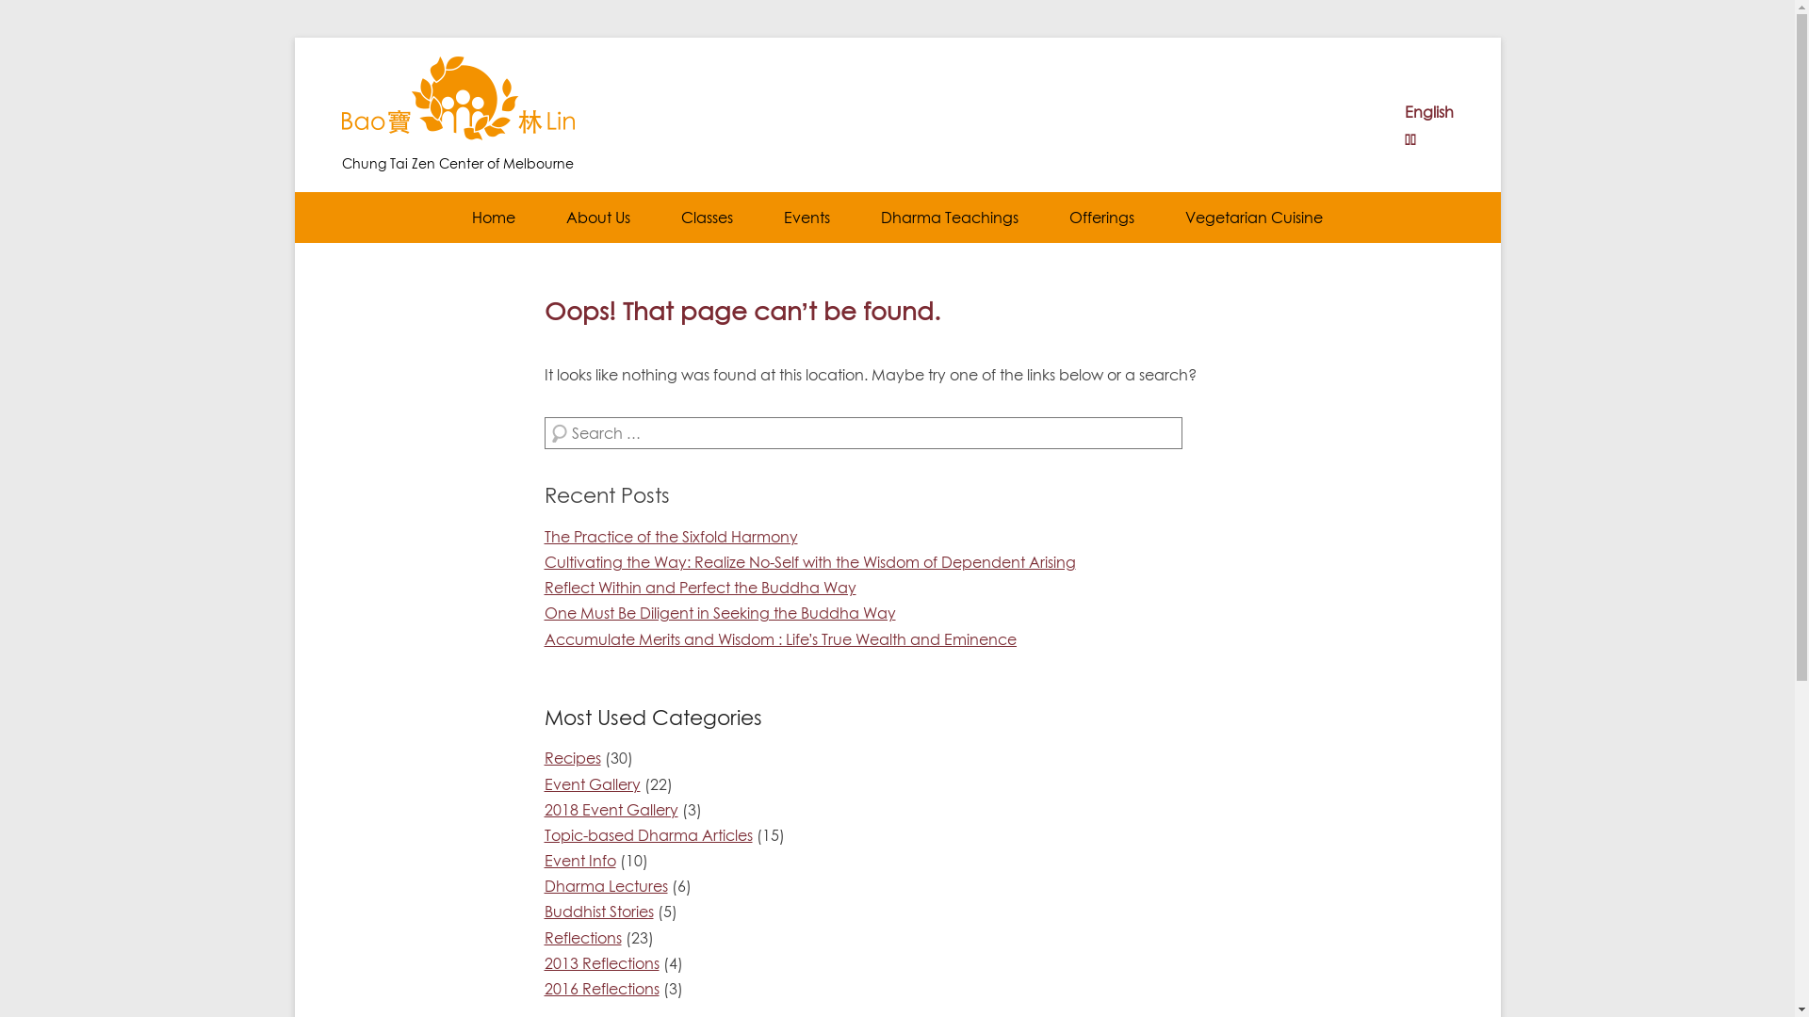  Describe the element at coordinates (807, 218) in the screenshot. I see `Events` at that location.